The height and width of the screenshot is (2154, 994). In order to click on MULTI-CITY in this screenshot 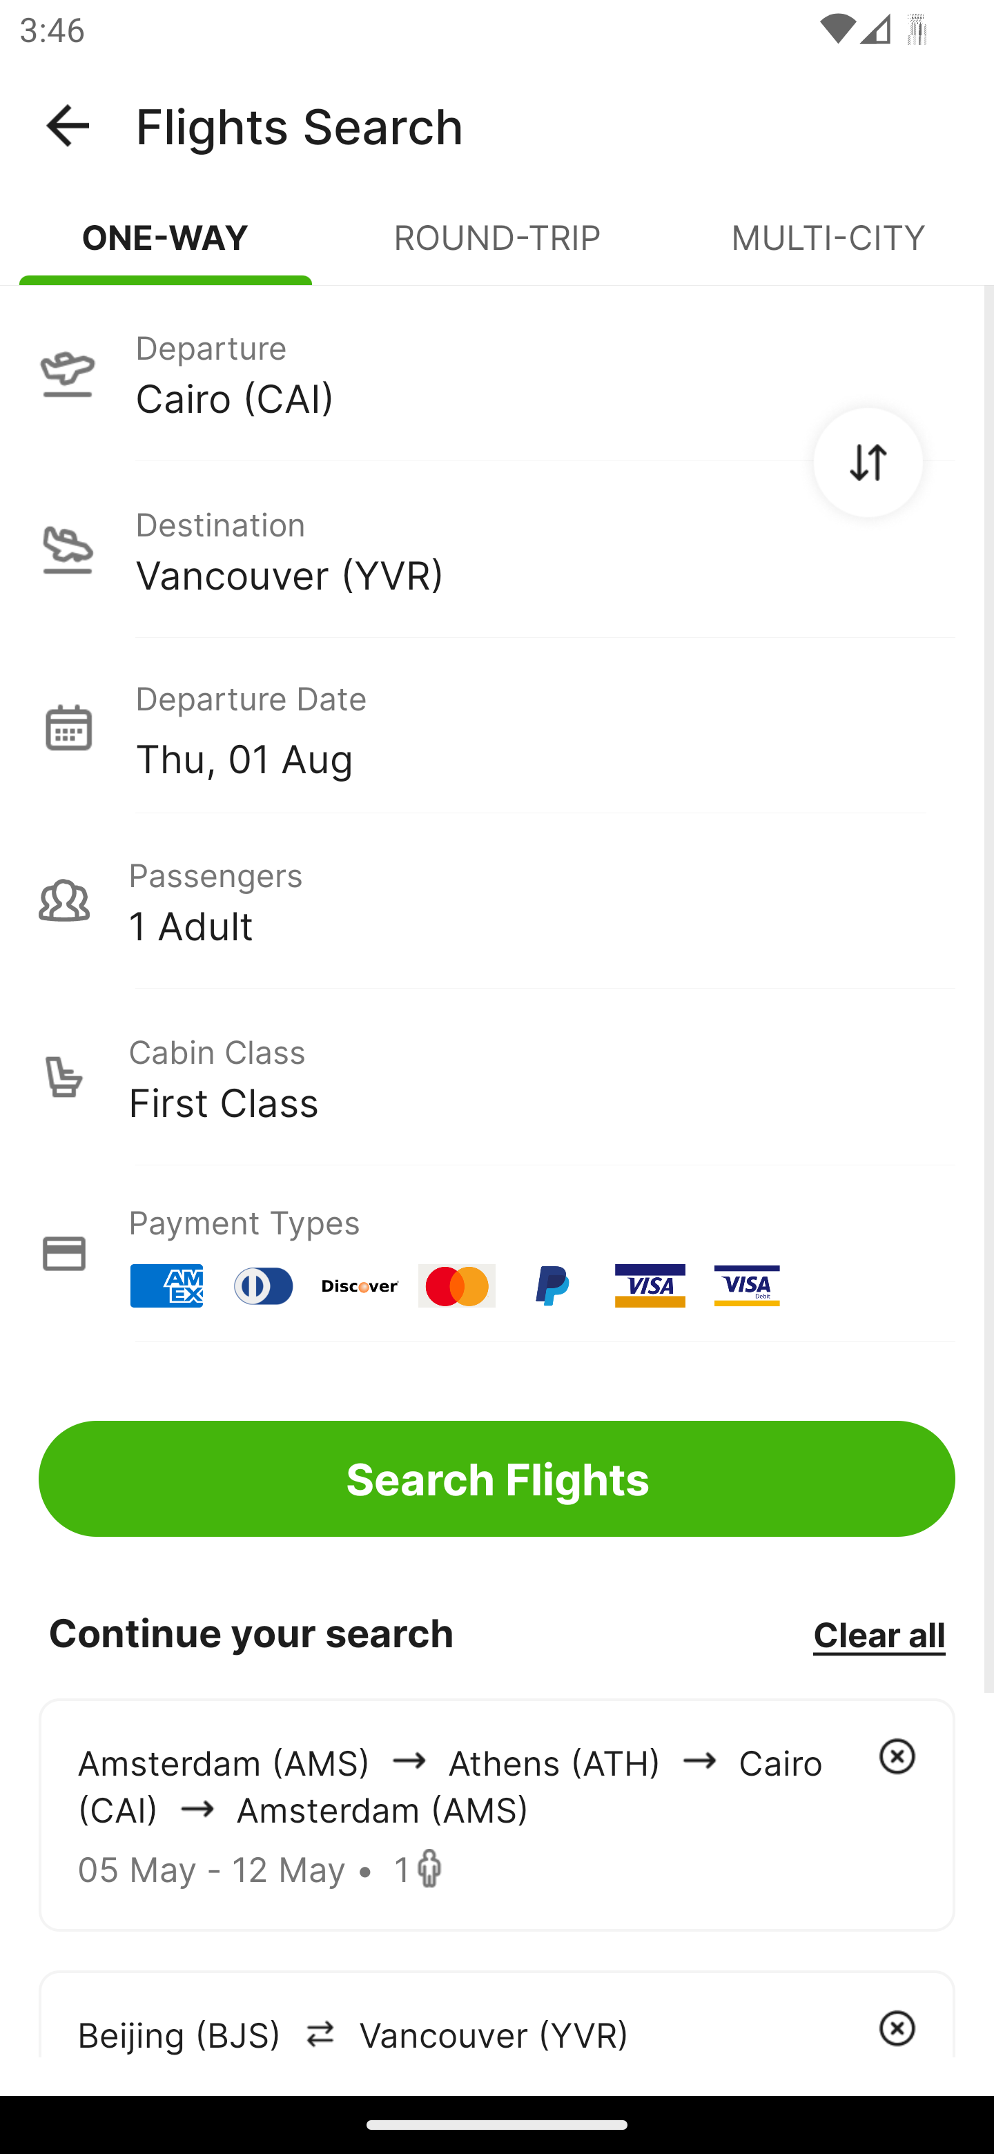, I will do `click(828, 249)`.